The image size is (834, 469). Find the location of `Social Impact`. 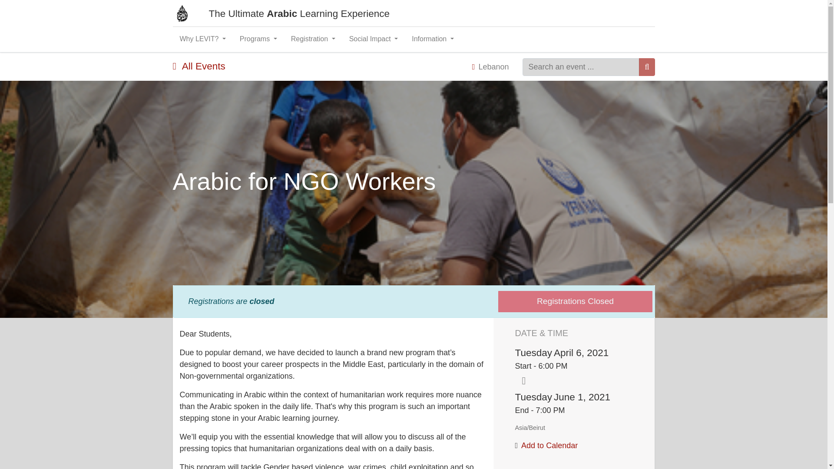

Social Impact is located at coordinates (374, 39).